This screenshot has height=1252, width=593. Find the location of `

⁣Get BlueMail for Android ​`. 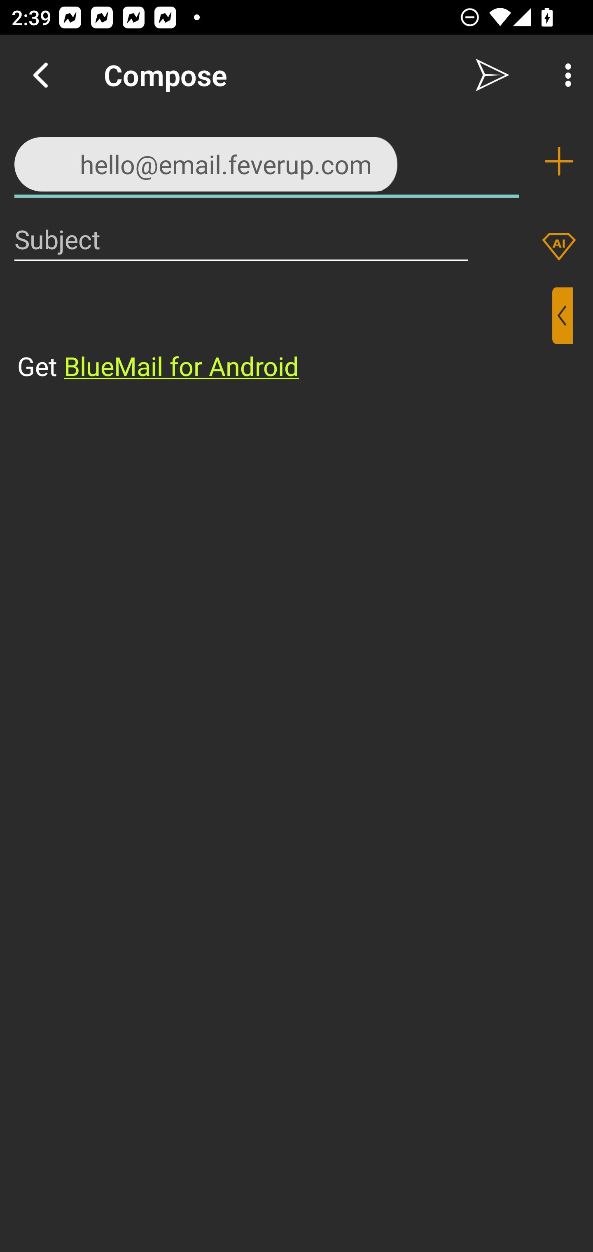



⁣Get BlueMail for Android ​ is located at coordinates (284, 335).